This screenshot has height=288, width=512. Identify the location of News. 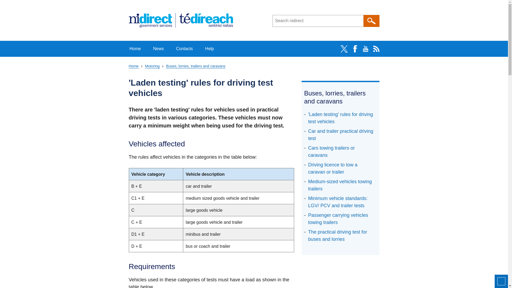
(158, 49).